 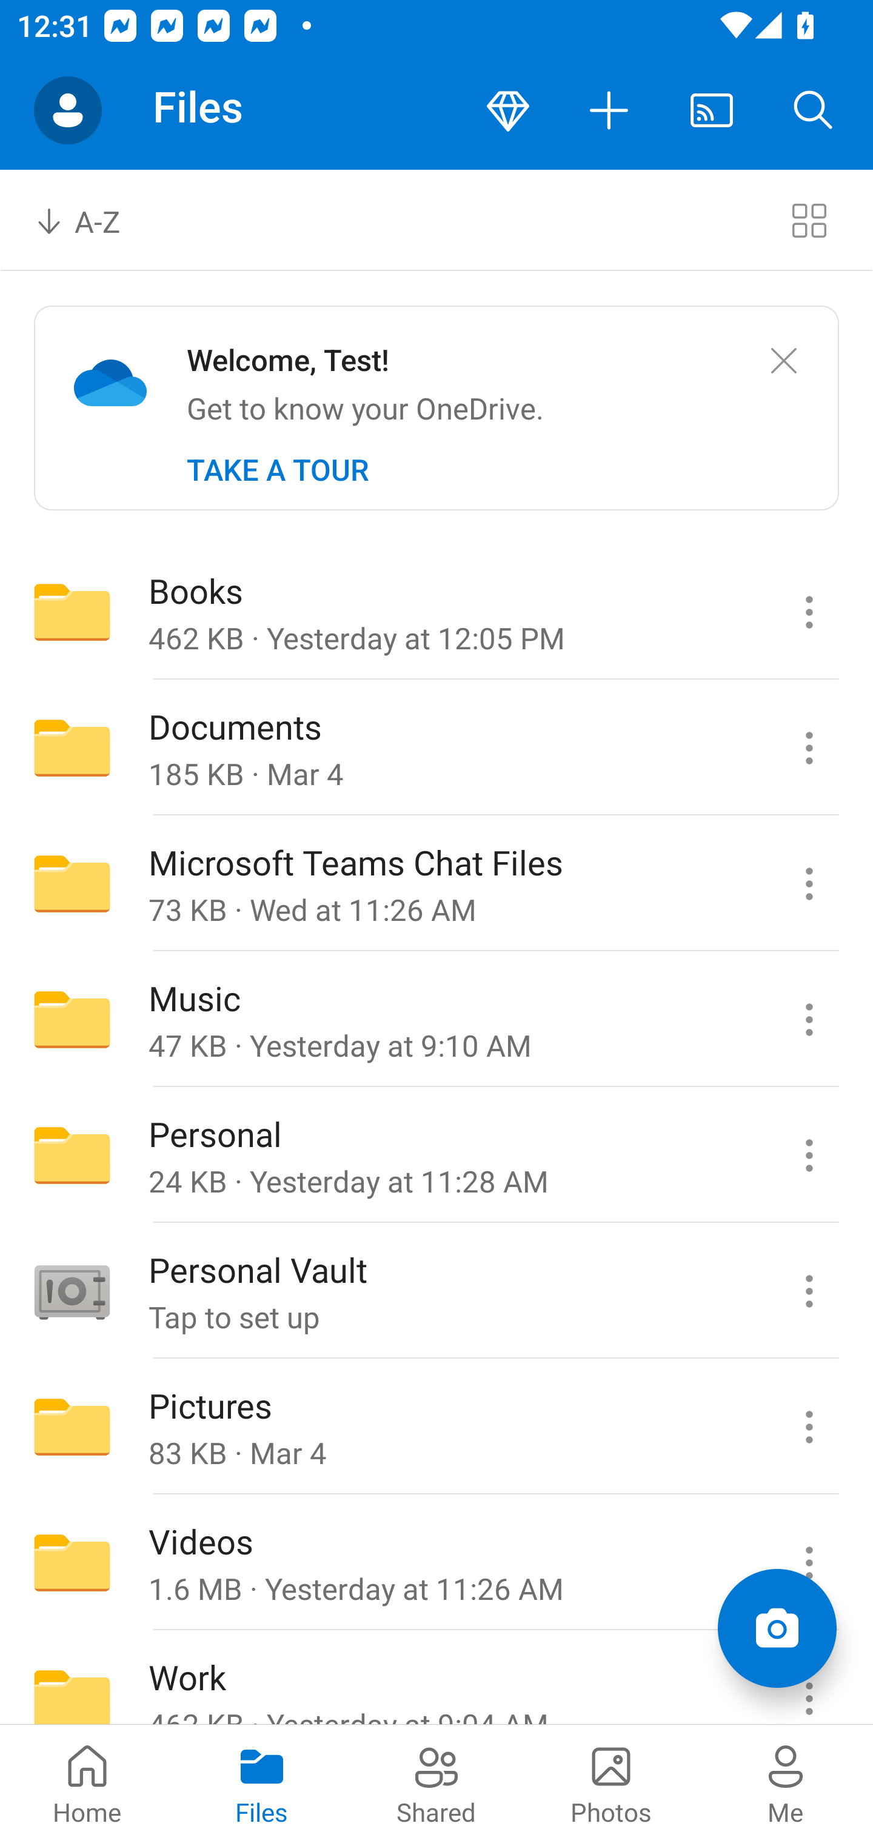 I want to click on Microsoft Teams Chat Files commands, so click(x=809, y=883).